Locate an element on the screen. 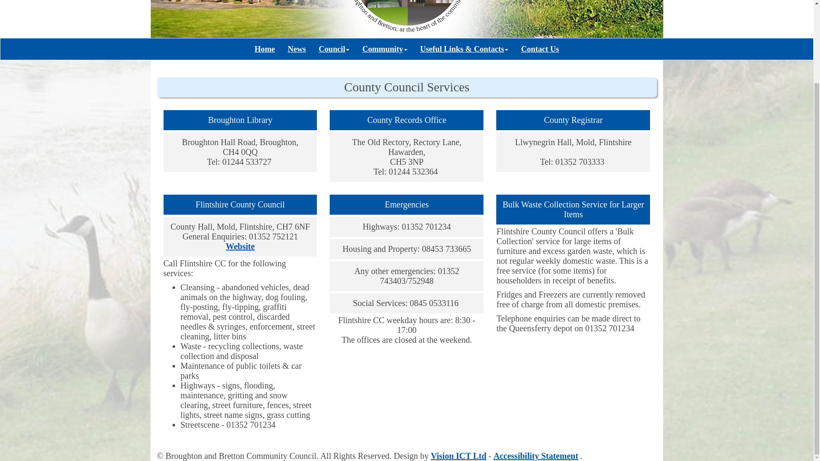 The image size is (820, 461). Home is located at coordinates (265, 49).